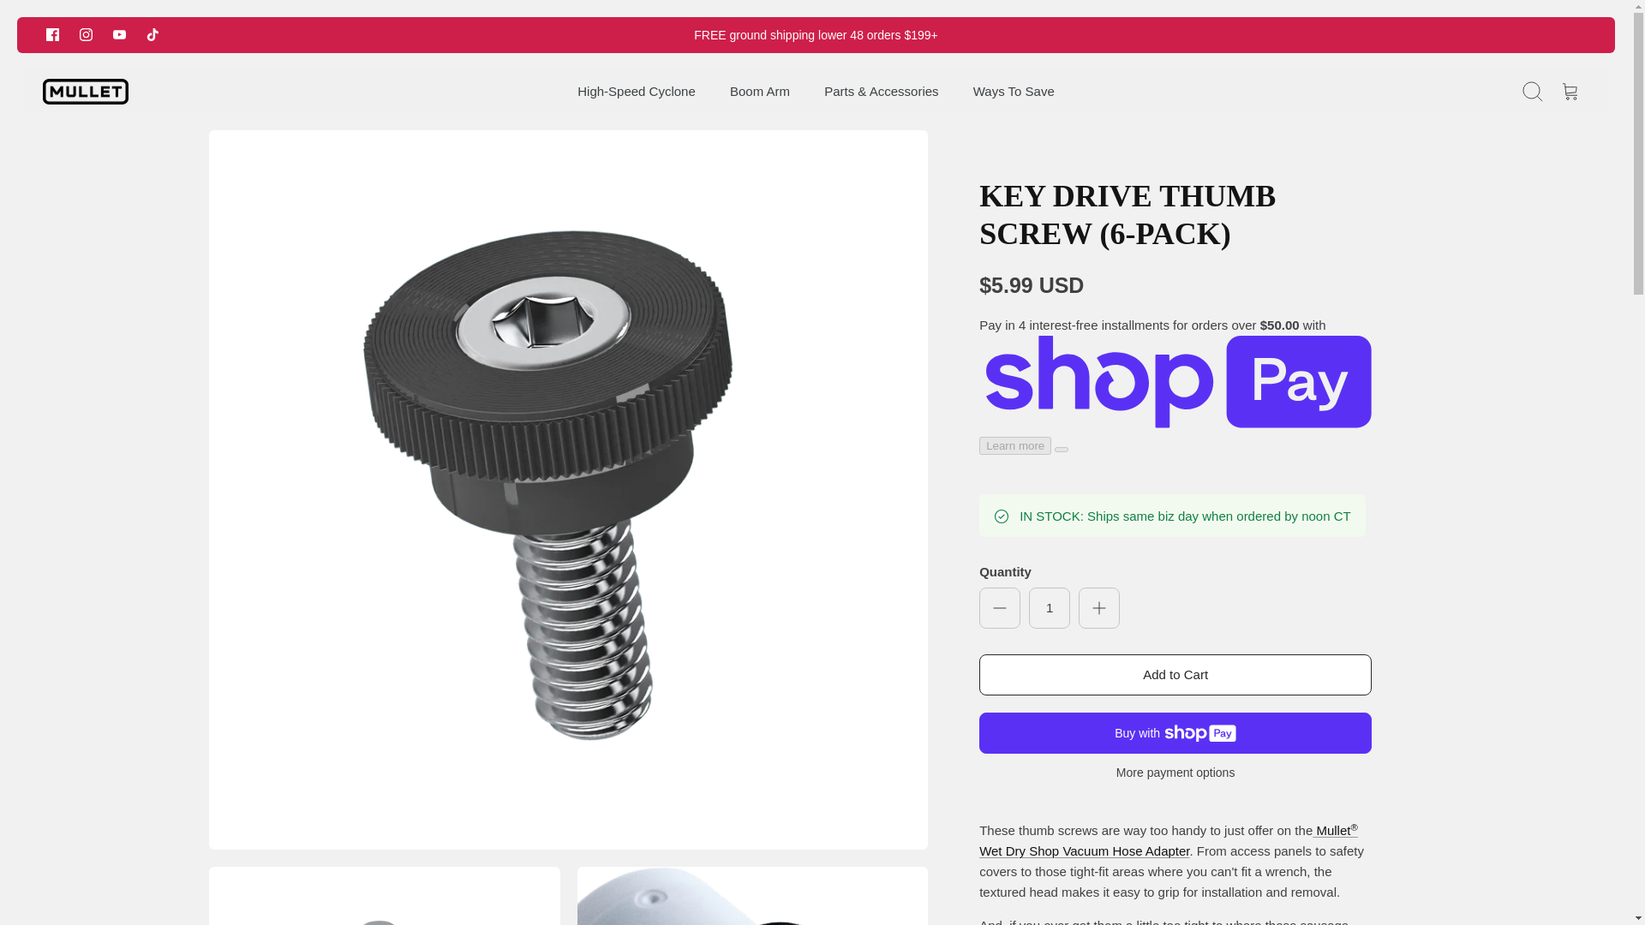  Describe the element at coordinates (1169, 841) in the screenshot. I see `Mullet Wet Dry Shop Vacuum and Cyclone Hose Adapter` at that location.